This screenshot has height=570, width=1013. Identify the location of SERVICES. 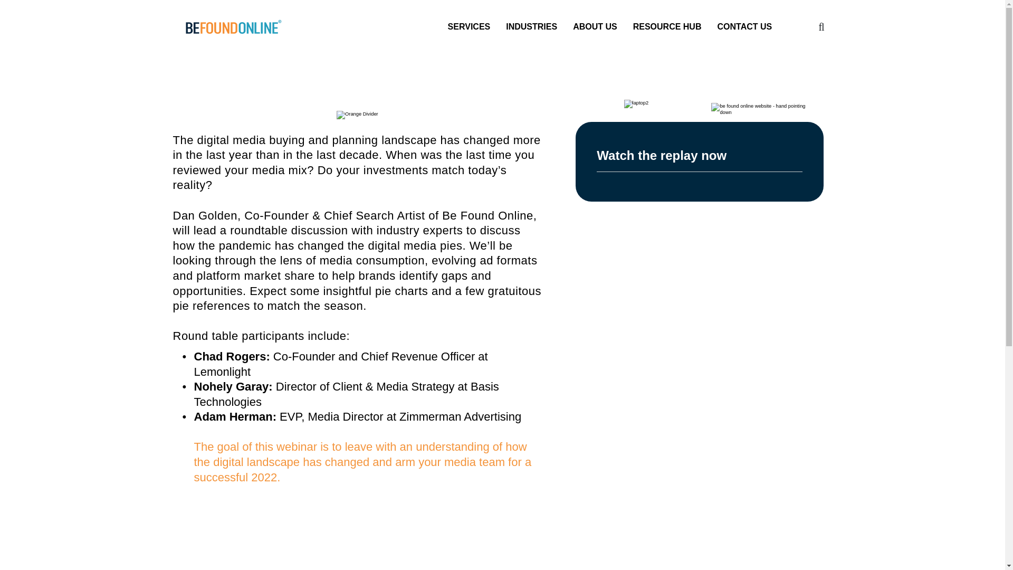
(469, 26).